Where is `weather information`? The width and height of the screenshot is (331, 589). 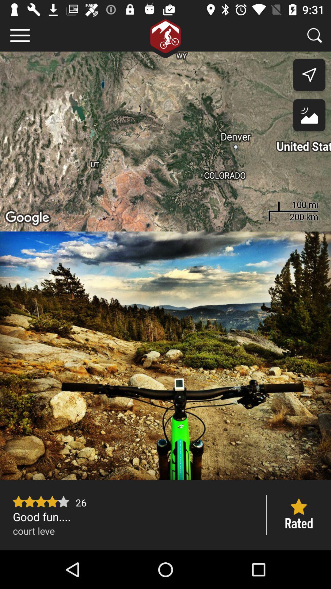 weather information is located at coordinates (309, 117).